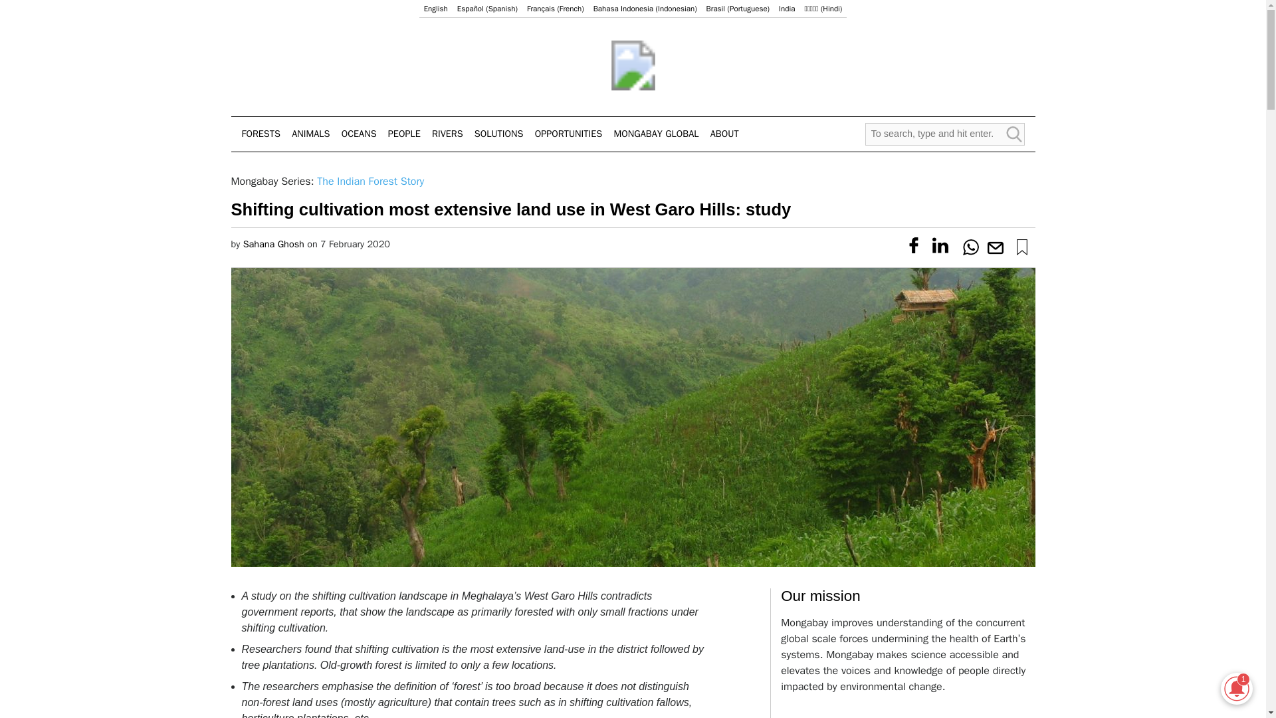 Image resolution: width=1276 pixels, height=718 pixels. What do you see at coordinates (274, 243) in the screenshot?
I see `Sahana Ghosh` at bounding box center [274, 243].